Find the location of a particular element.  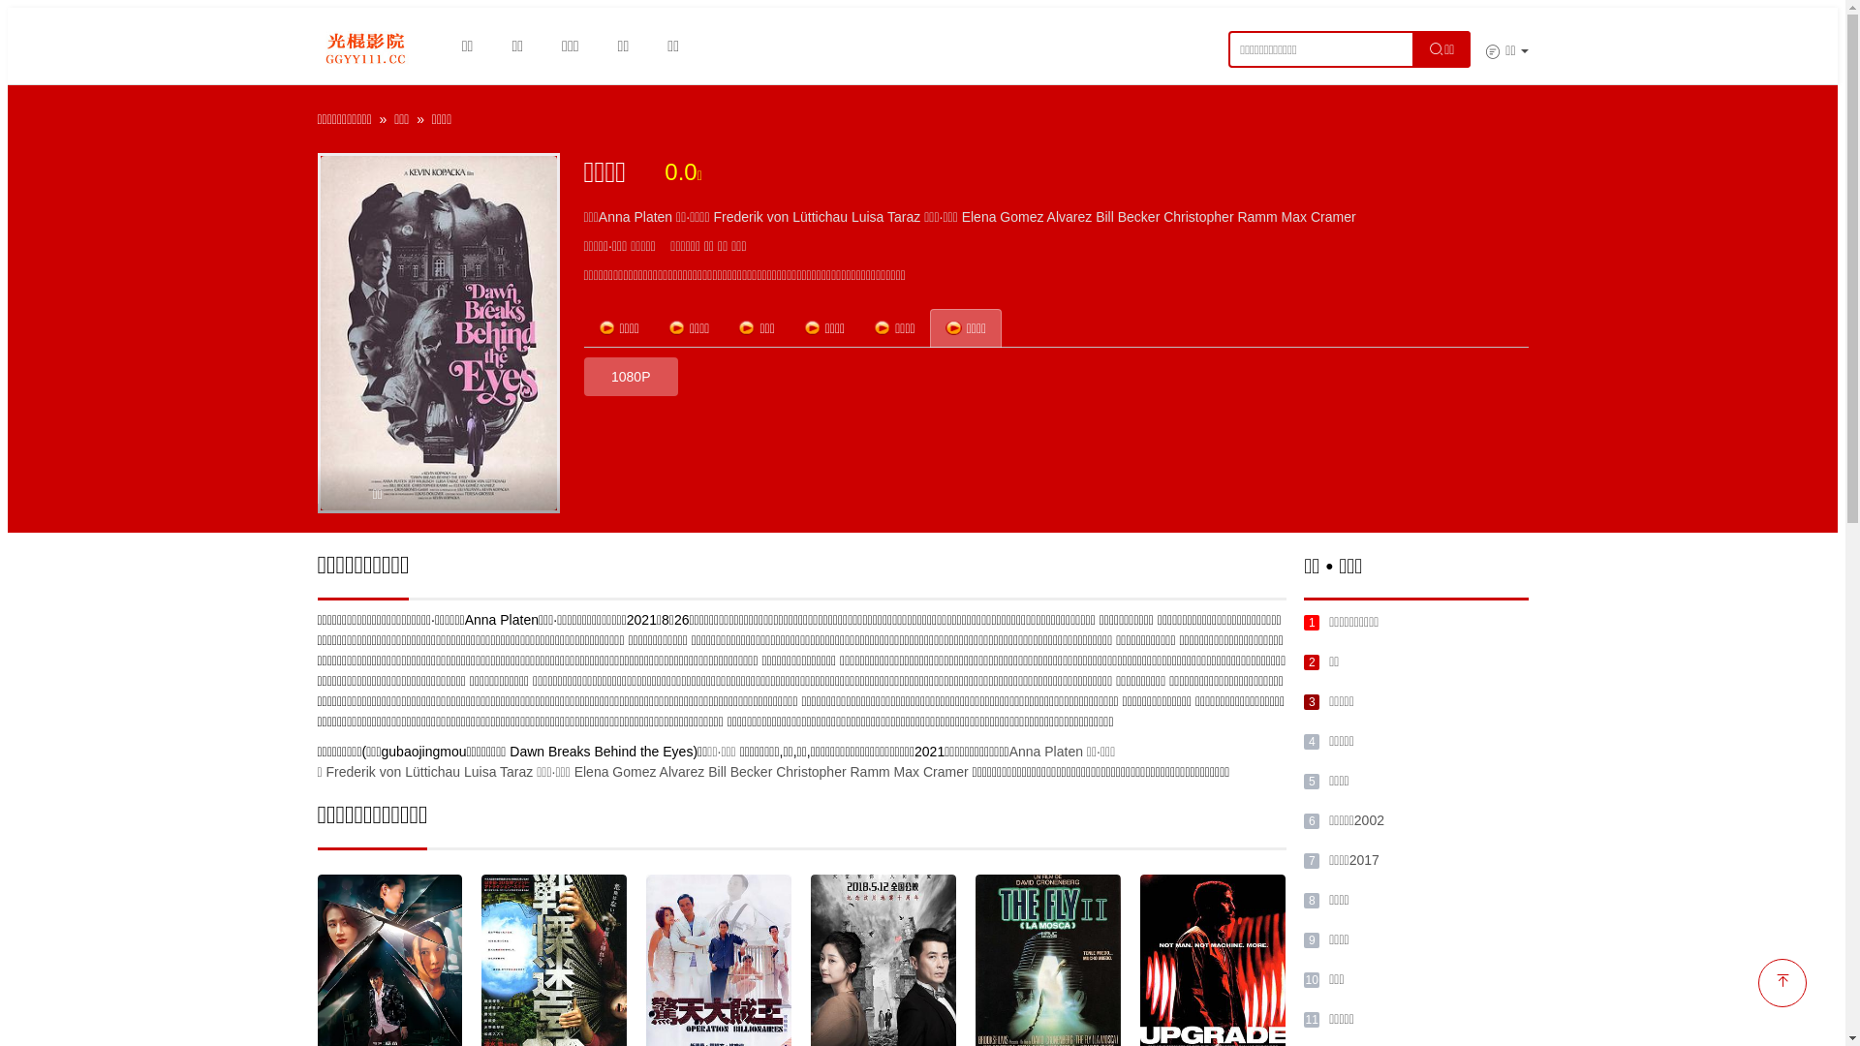

Taraz is located at coordinates (516, 772).